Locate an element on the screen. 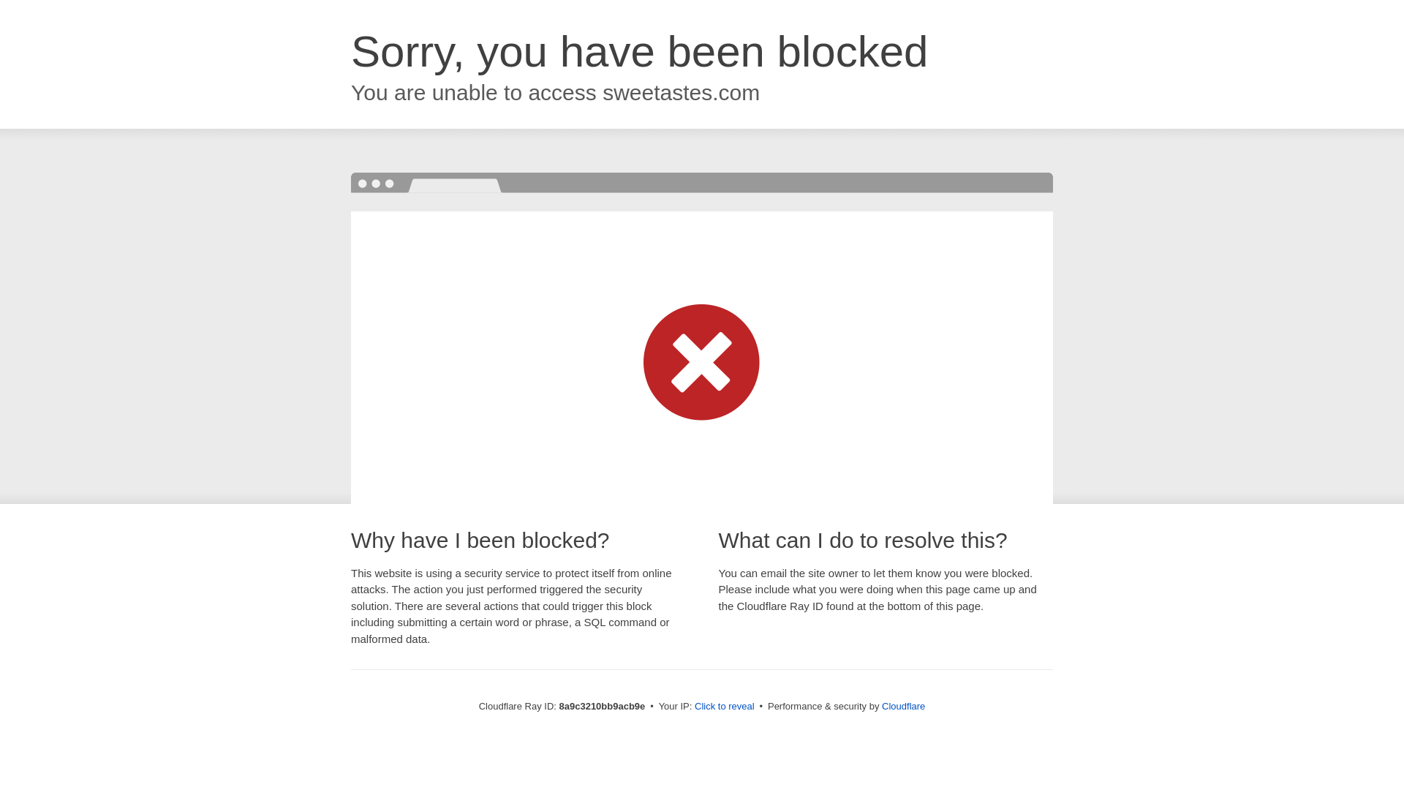 The image size is (1404, 790). Click to reveal is located at coordinates (725, 707).